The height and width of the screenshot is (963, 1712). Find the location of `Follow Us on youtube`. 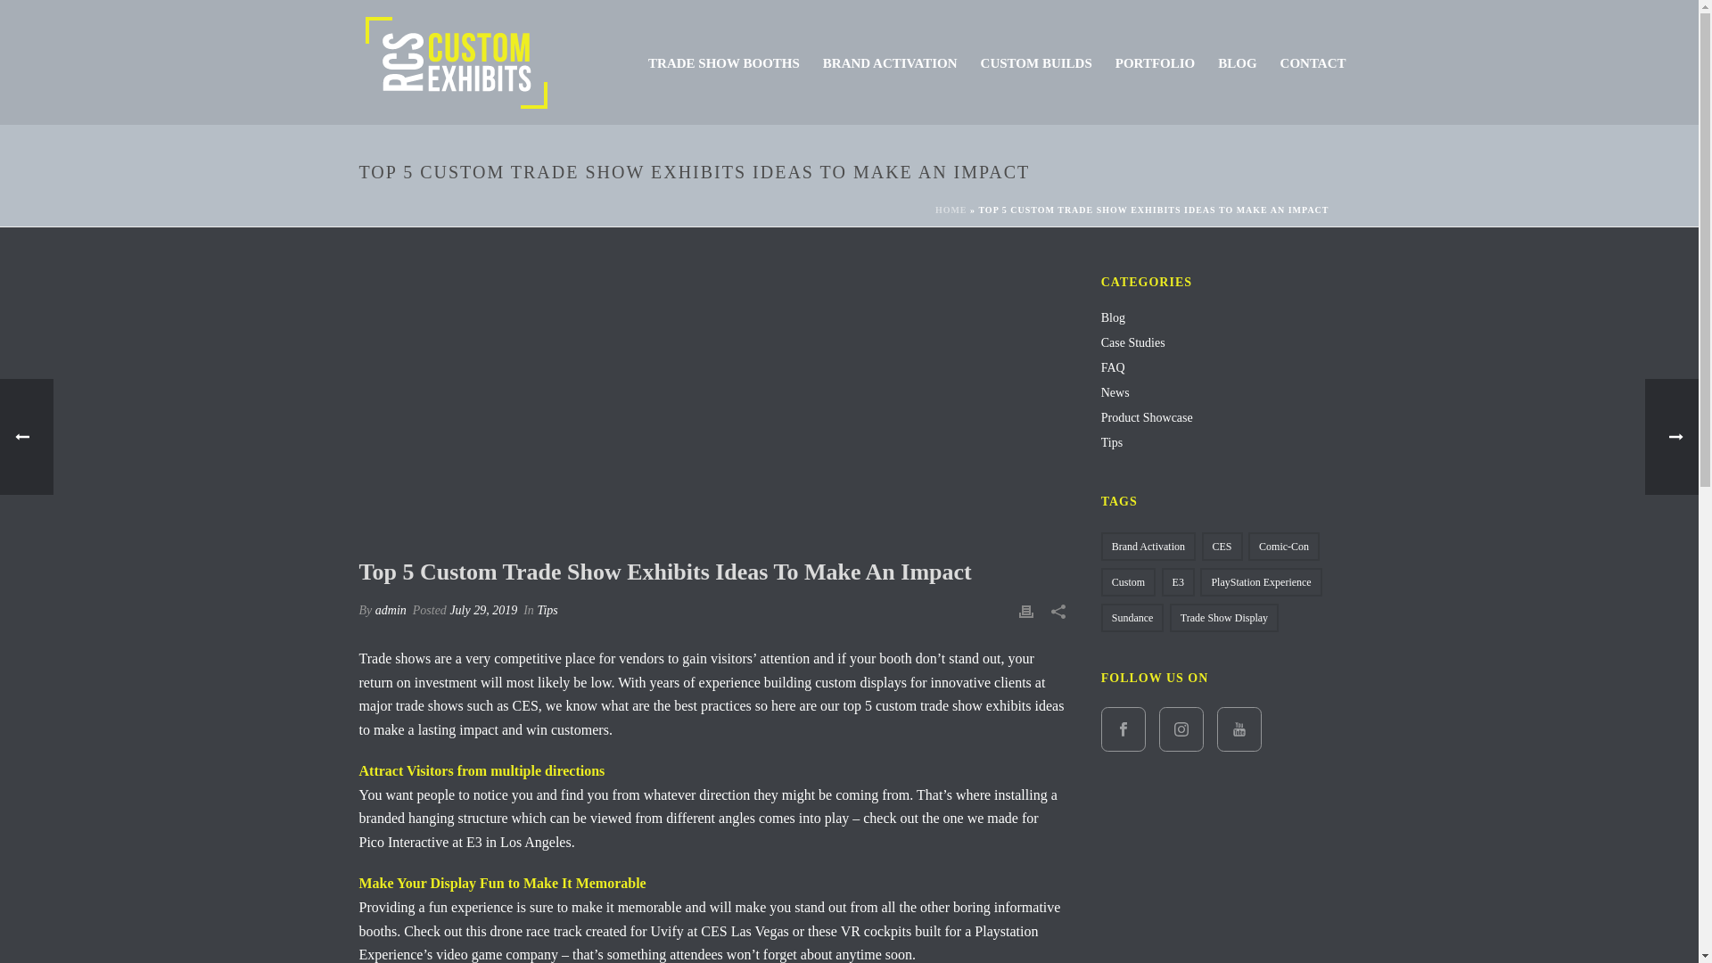

Follow Us on youtube is located at coordinates (1239, 729).